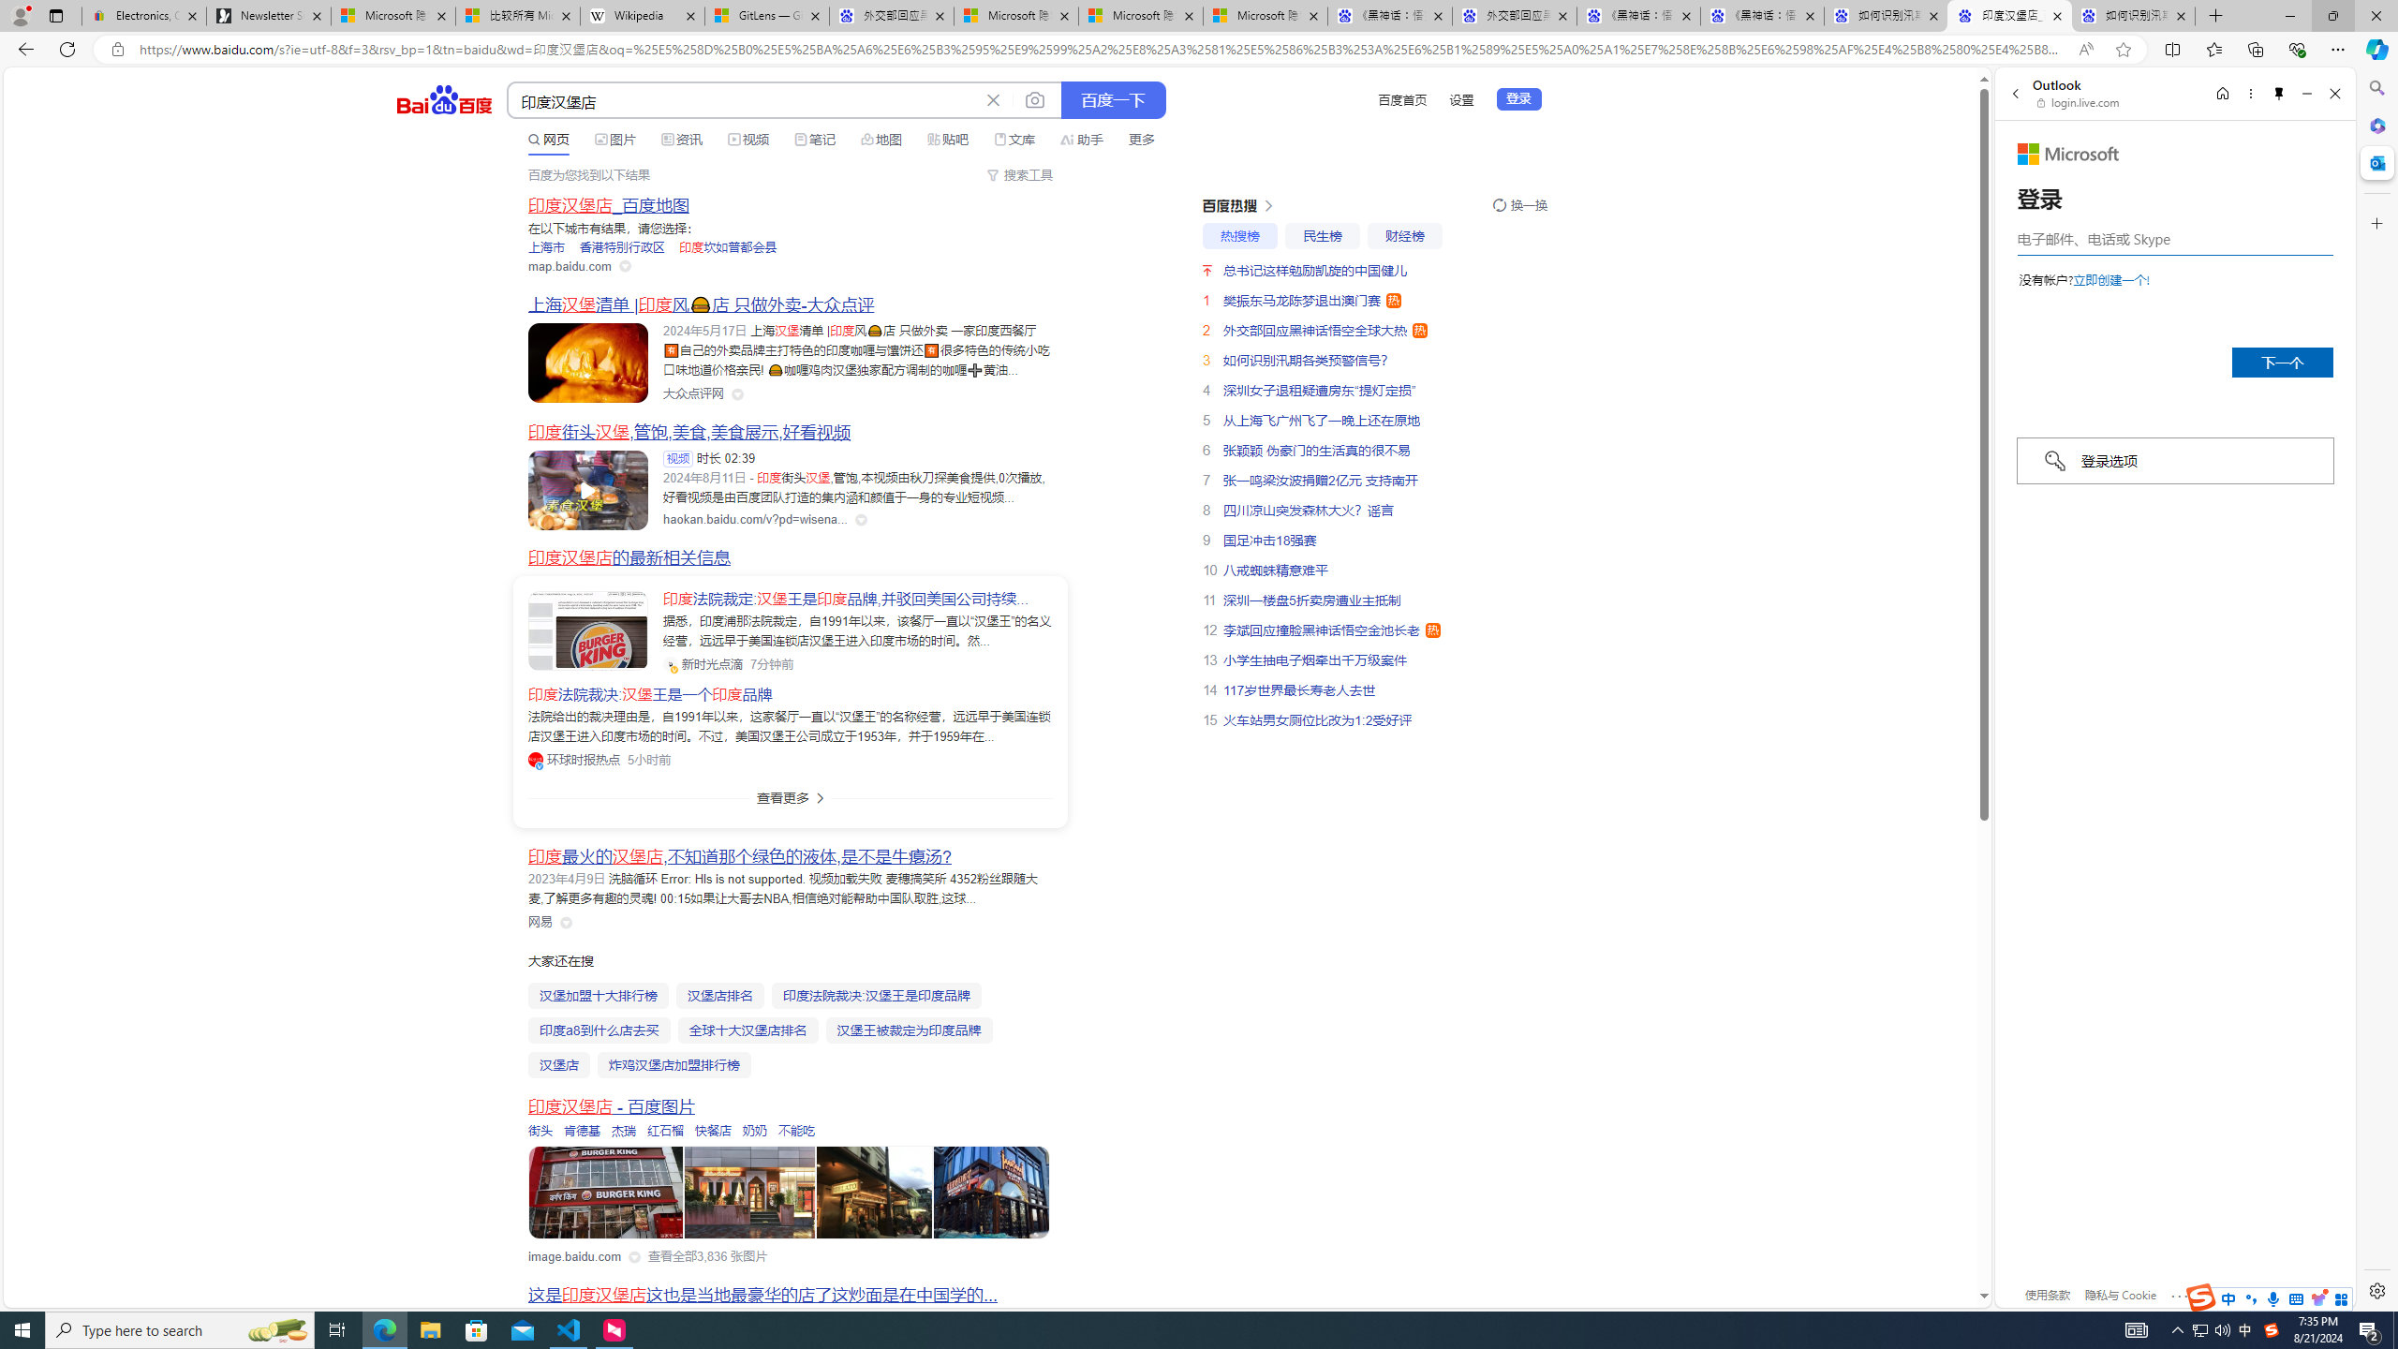 The image size is (2398, 1349). I want to click on Electronics, Cars, Fashion, Collectibles & More | eBay, so click(143, 16).